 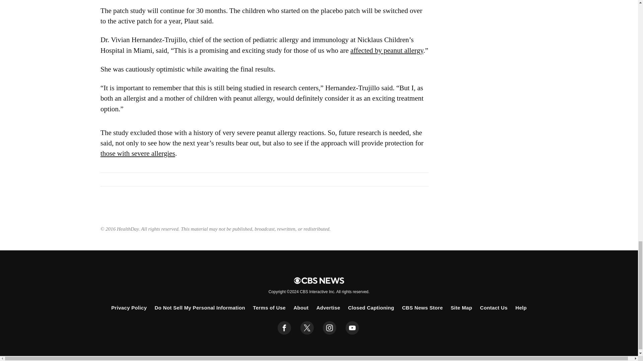 I want to click on youtube, so click(x=352, y=328).